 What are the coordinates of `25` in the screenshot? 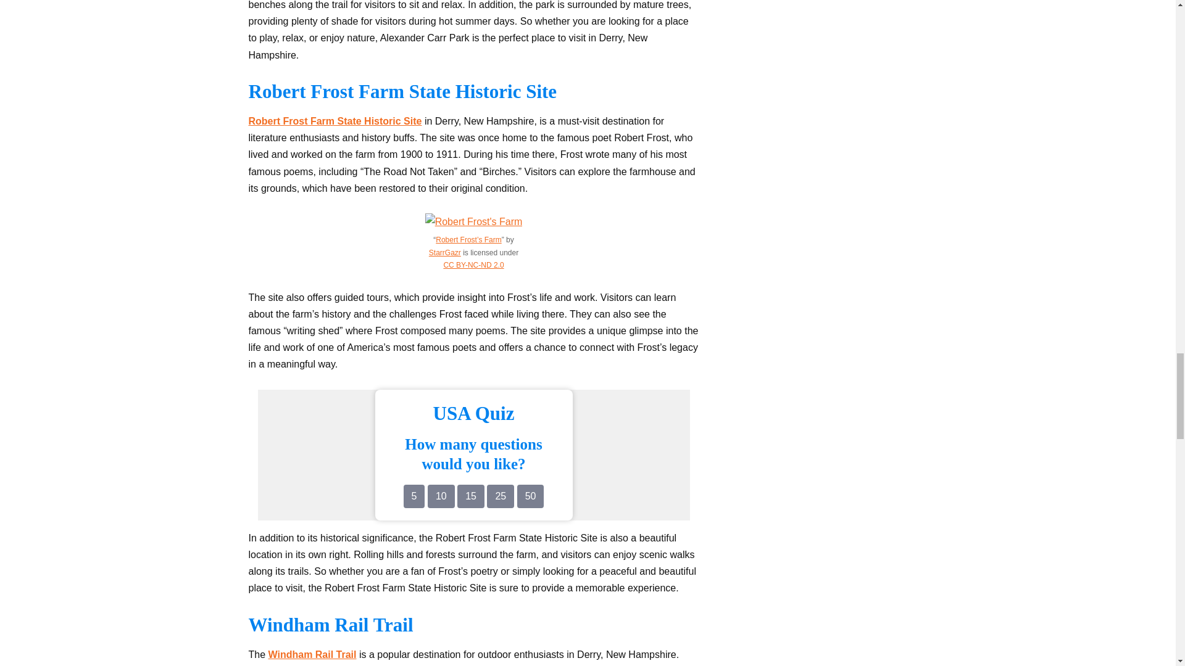 It's located at (501, 496).